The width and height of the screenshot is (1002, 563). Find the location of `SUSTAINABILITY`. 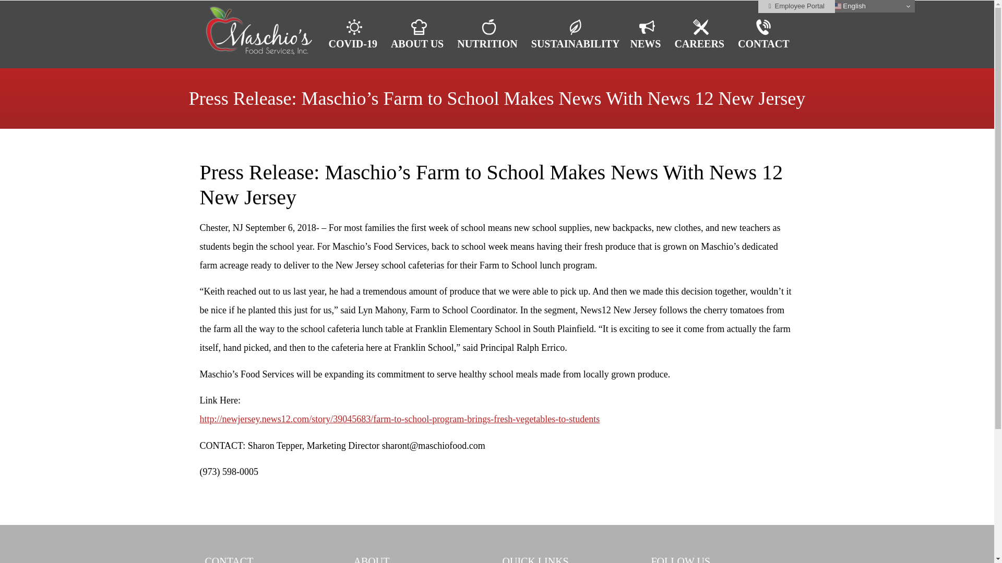

SUSTAINABILITY is located at coordinates (576, 34).